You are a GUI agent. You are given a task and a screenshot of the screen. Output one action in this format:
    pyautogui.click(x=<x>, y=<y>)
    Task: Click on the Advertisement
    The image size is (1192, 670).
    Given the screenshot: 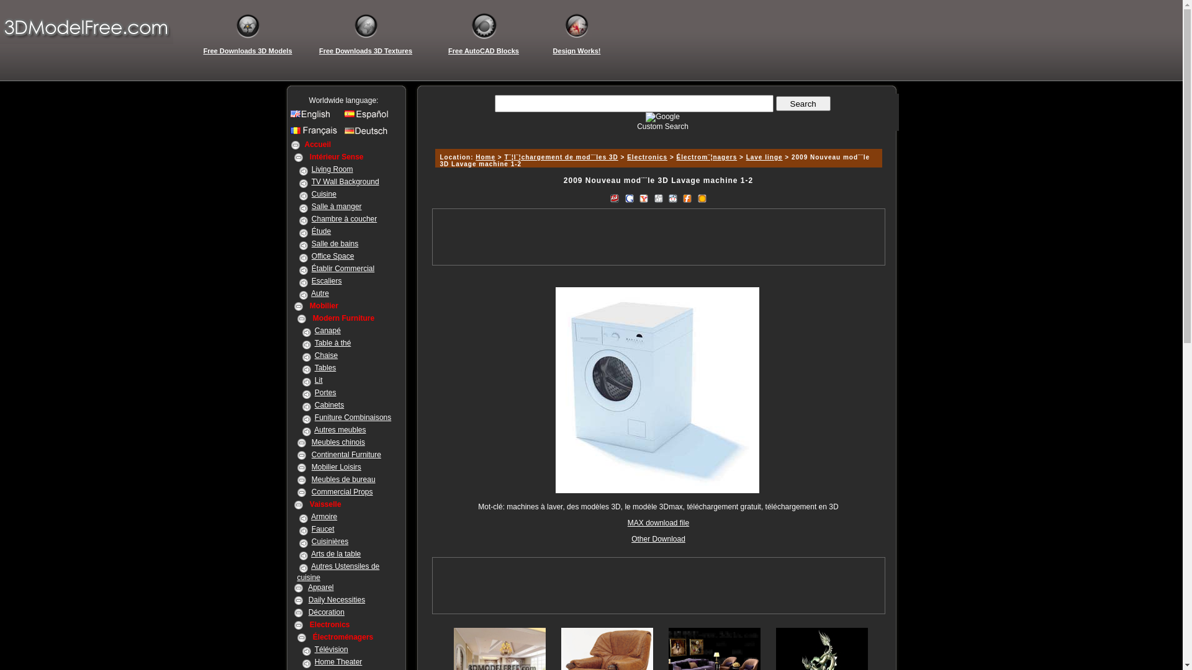 What is the action you would take?
    pyautogui.click(x=658, y=586)
    